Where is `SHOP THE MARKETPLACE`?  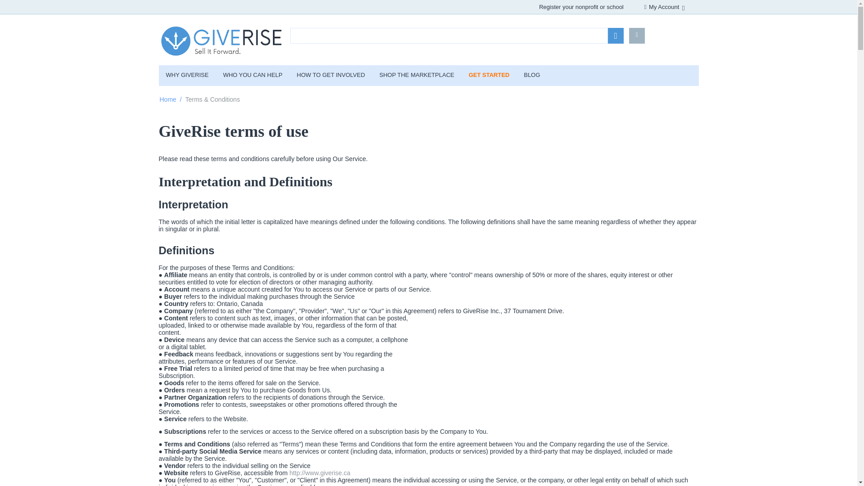
SHOP THE MARKETPLACE is located at coordinates (417, 76).